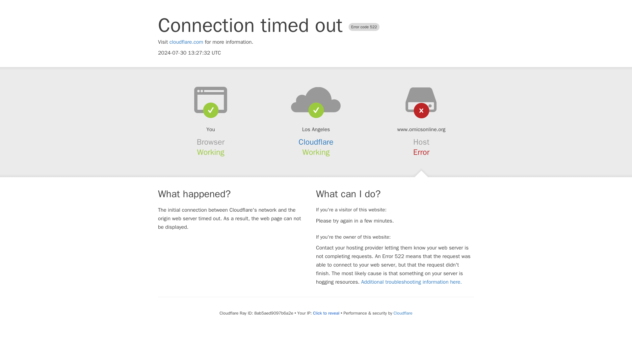 The width and height of the screenshot is (632, 355). I want to click on Cloudflare, so click(316, 142).